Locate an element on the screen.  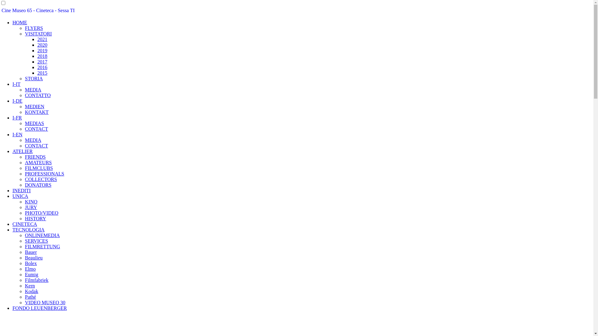
Elmo is located at coordinates (31, 269).